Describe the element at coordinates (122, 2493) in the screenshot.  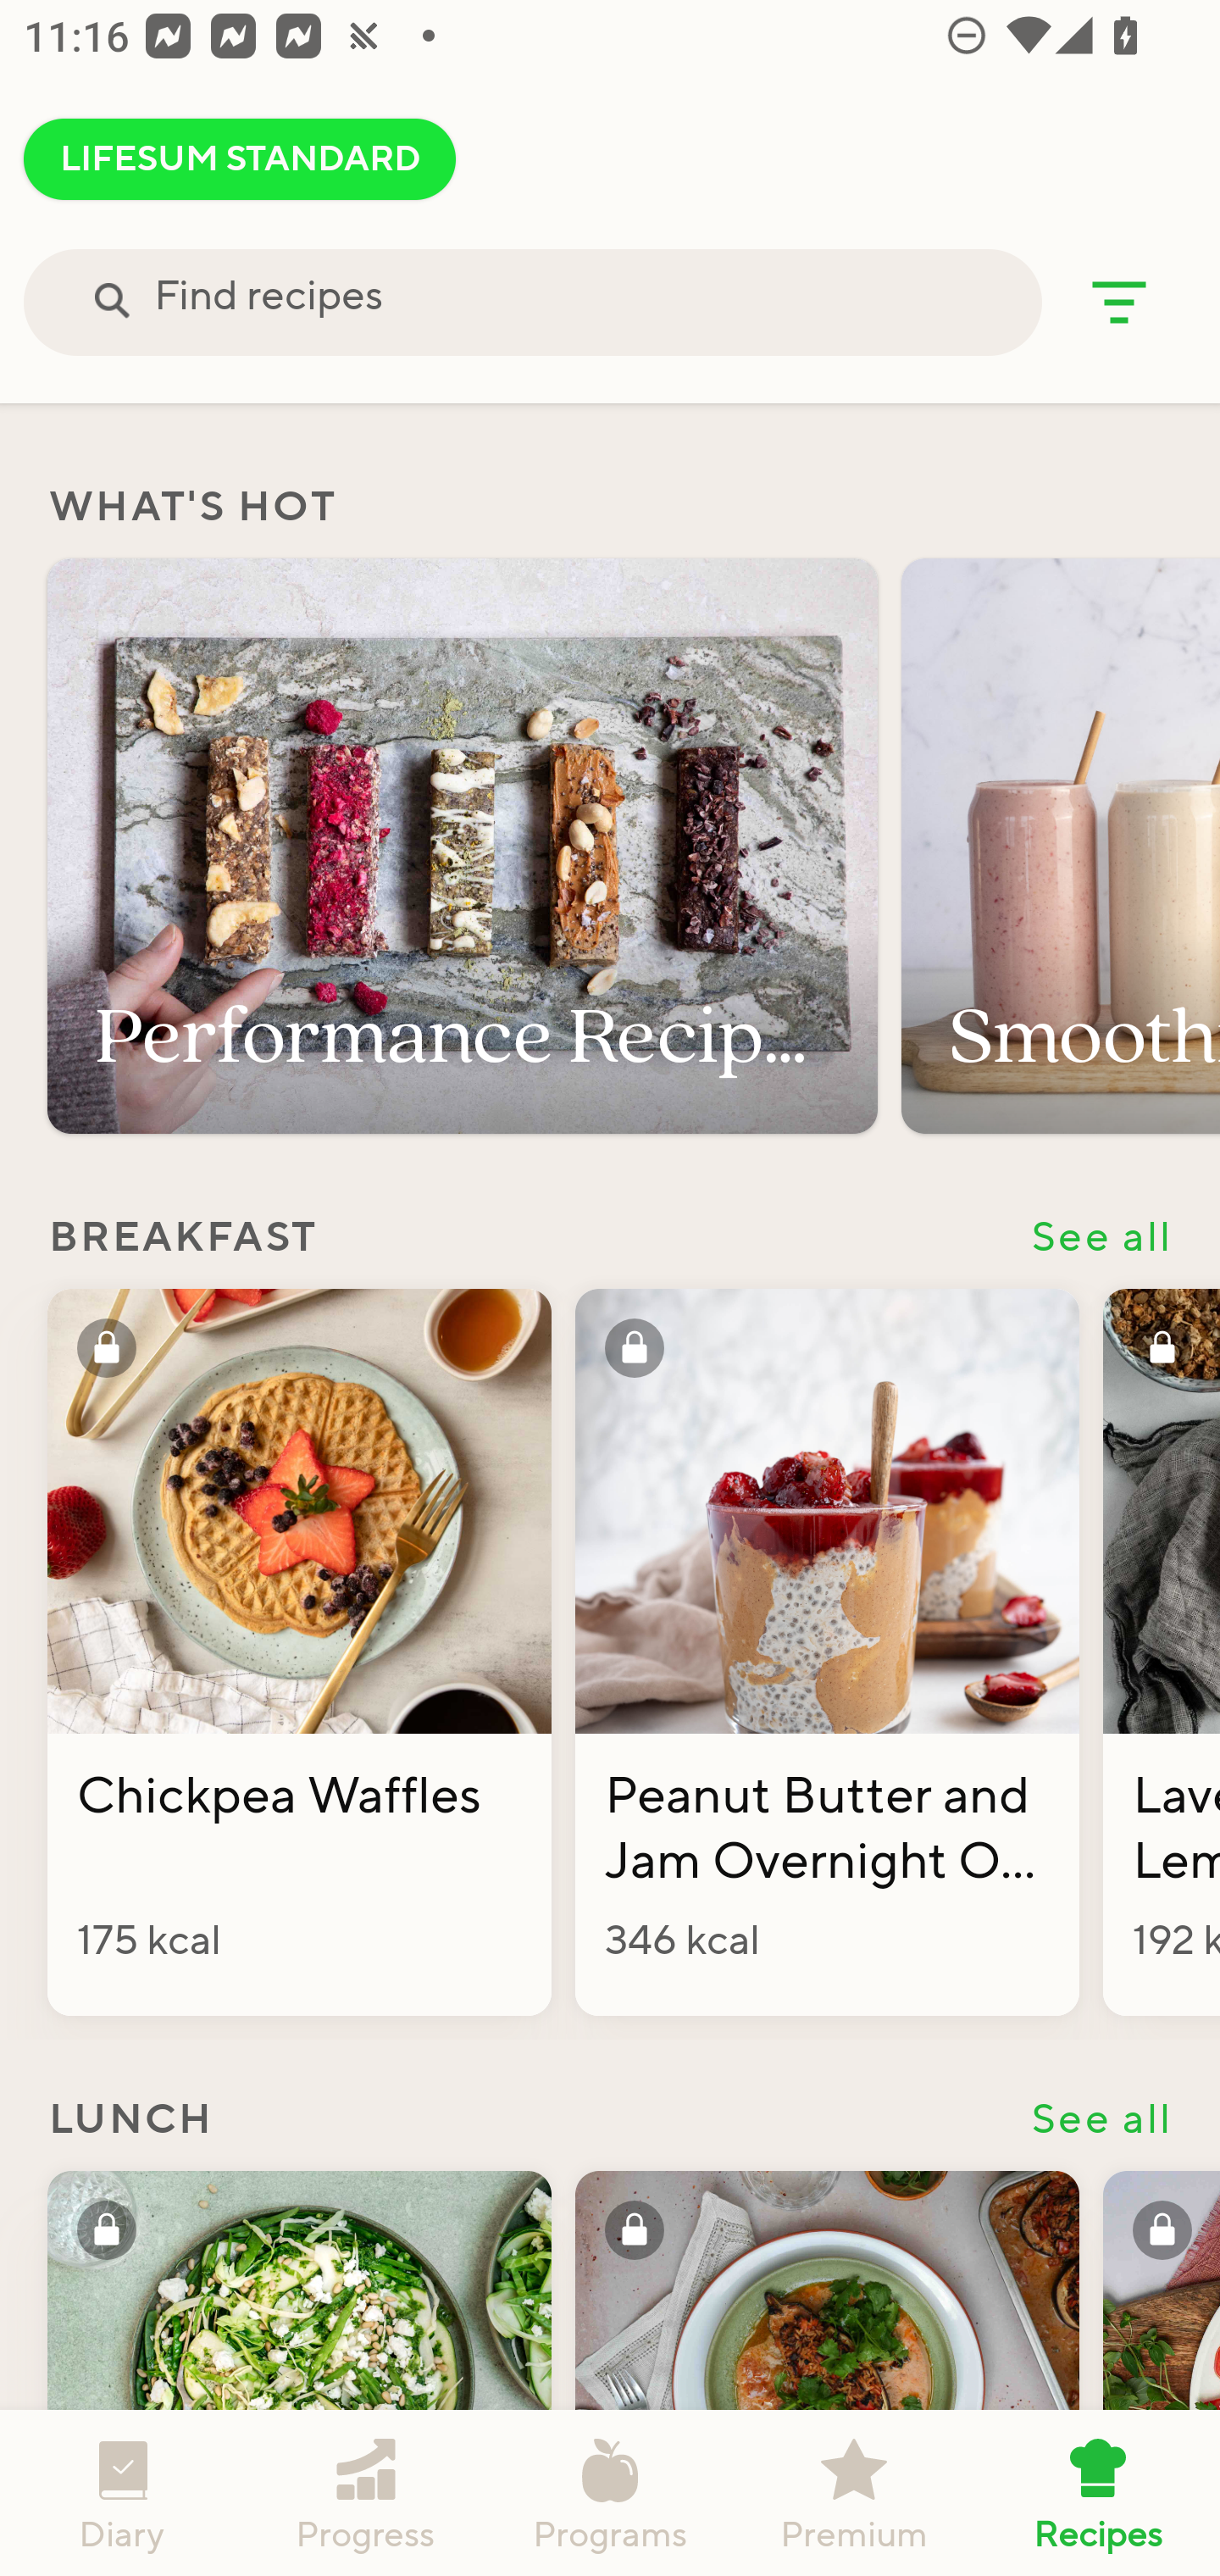
I see `Diary` at that location.